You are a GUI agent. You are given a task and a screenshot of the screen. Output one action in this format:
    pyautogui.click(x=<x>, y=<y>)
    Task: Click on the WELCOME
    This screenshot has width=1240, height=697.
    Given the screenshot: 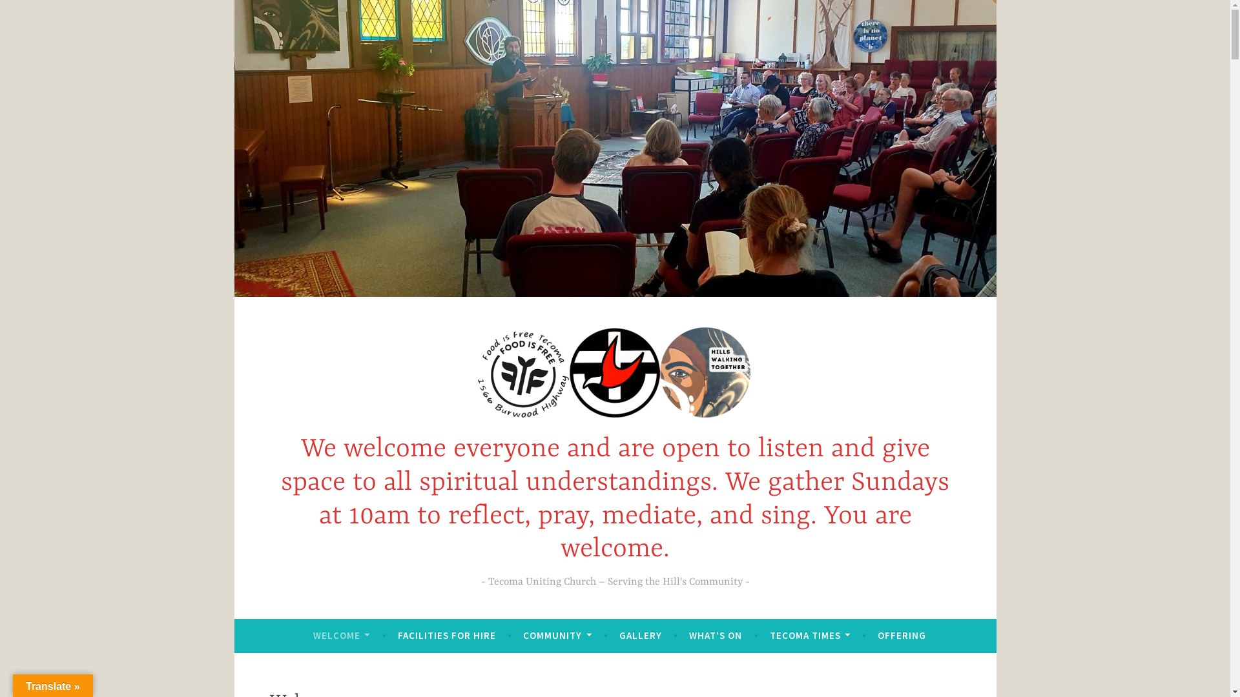 What is the action you would take?
    pyautogui.click(x=342, y=636)
    